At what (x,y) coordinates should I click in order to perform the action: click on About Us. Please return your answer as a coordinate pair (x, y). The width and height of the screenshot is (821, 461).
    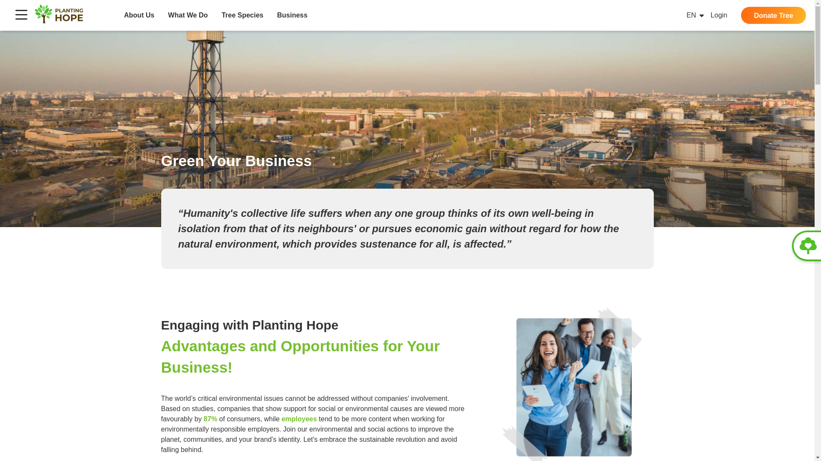
    Looking at the image, I should click on (139, 15).